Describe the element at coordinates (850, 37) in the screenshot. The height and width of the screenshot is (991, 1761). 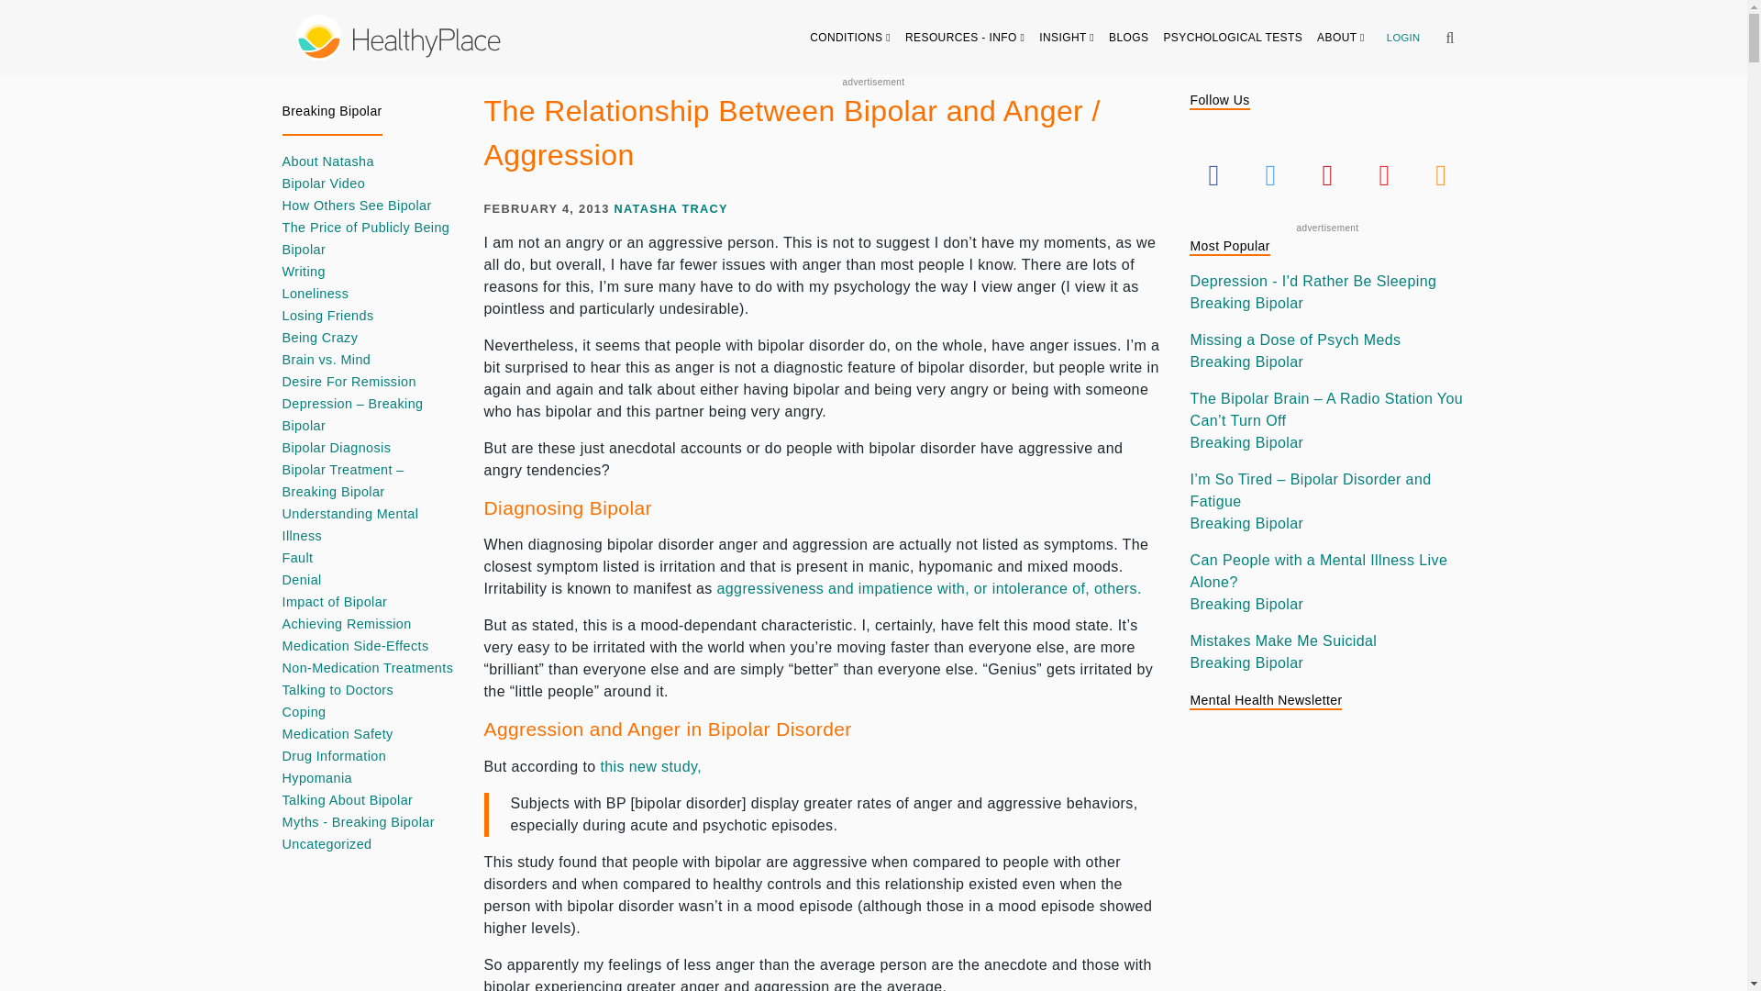
I see `CONDITIONS` at that location.